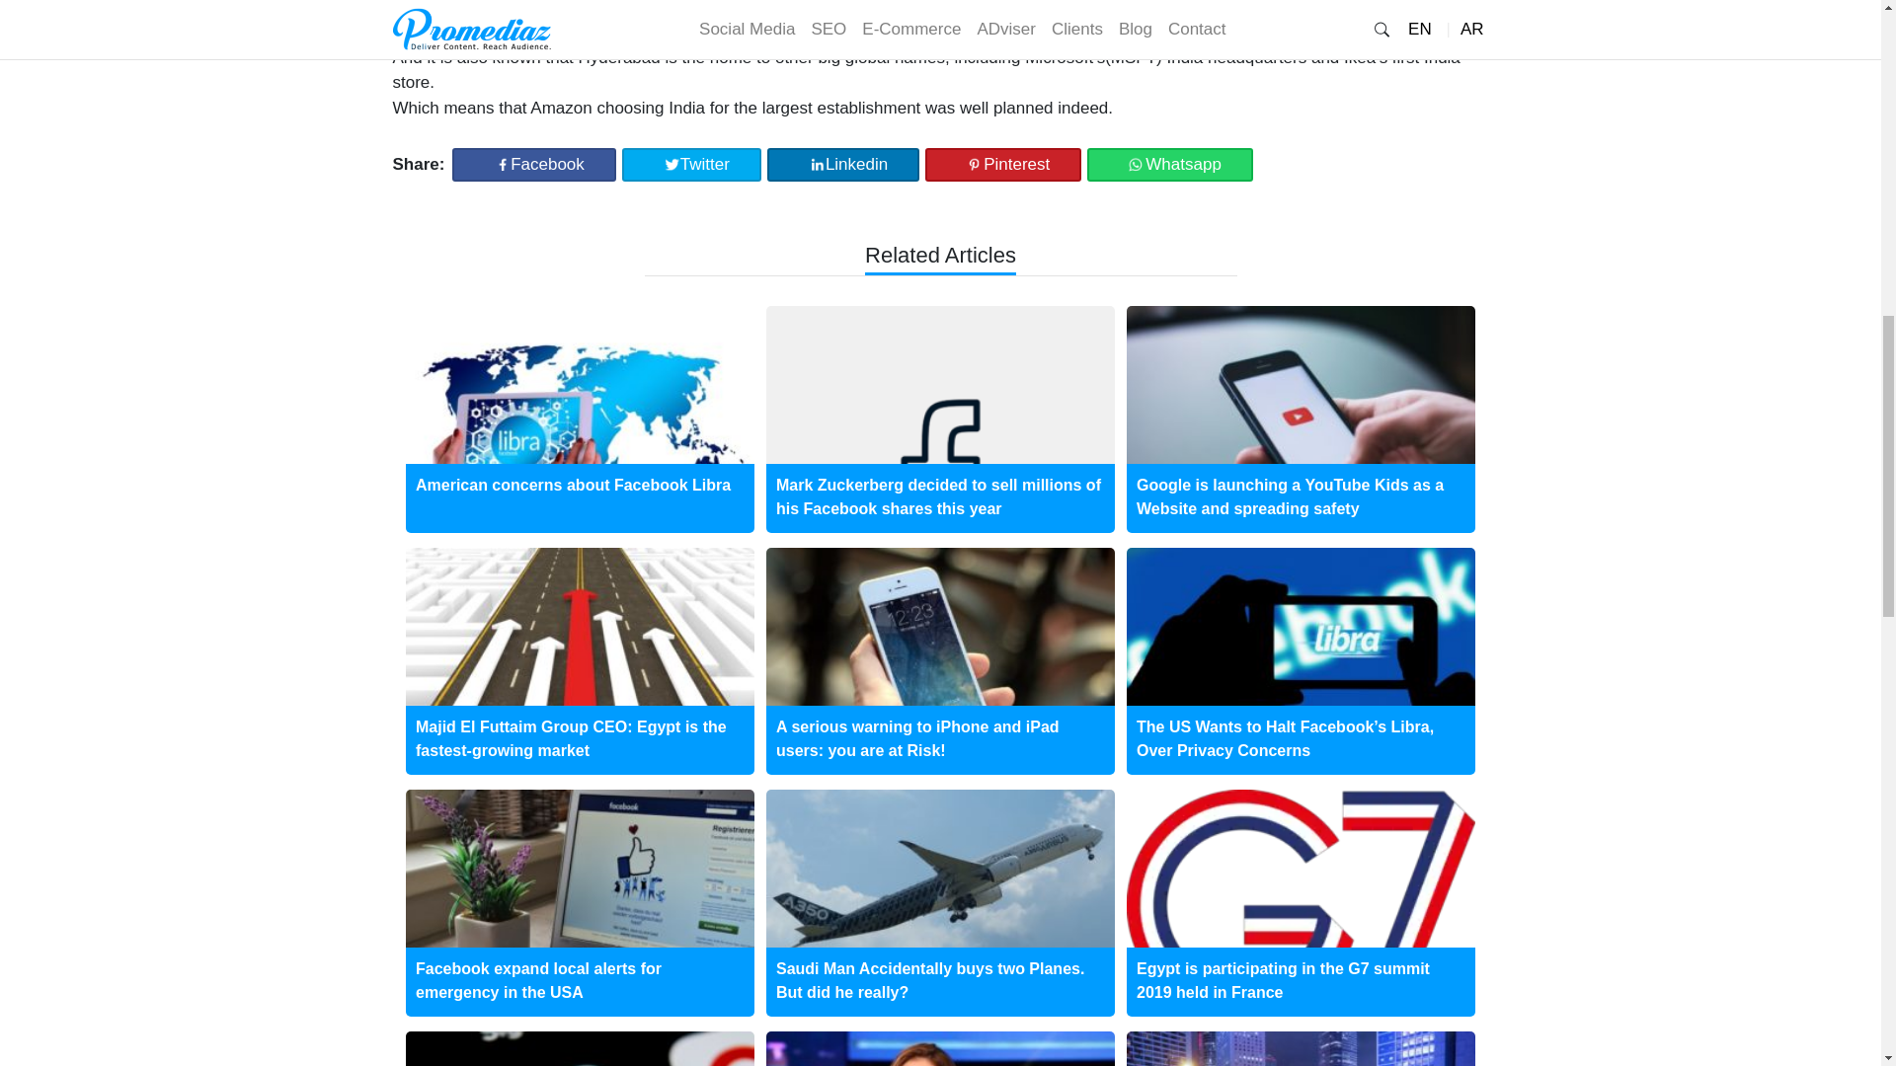  I want to click on linkedin, so click(843, 164).